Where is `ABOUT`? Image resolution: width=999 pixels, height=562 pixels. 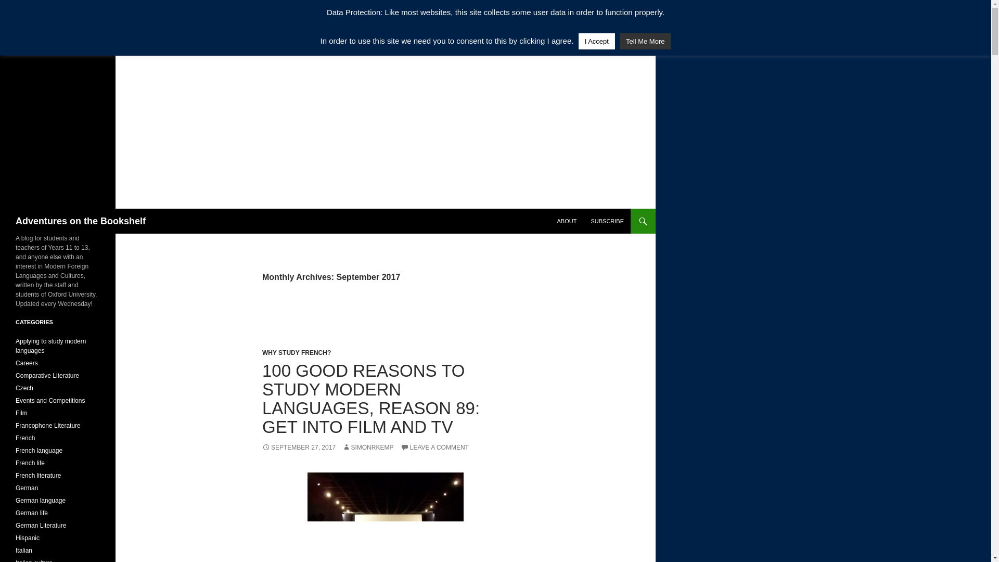 ABOUT is located at coordinates (566, 221).